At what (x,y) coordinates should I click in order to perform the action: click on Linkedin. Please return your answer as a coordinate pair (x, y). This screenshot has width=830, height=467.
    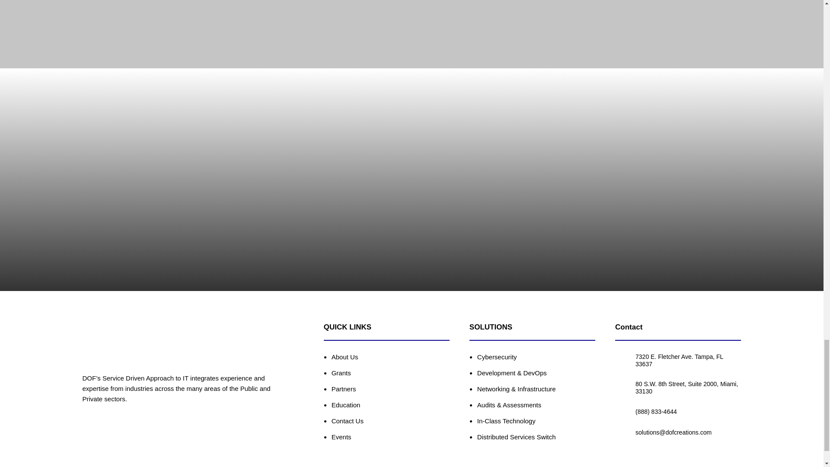
    Looking at the image, I should click on (97, 429).